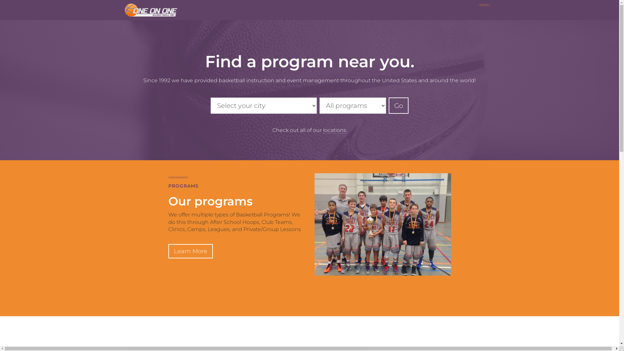  I want to click on MENU, so click(484, 5).